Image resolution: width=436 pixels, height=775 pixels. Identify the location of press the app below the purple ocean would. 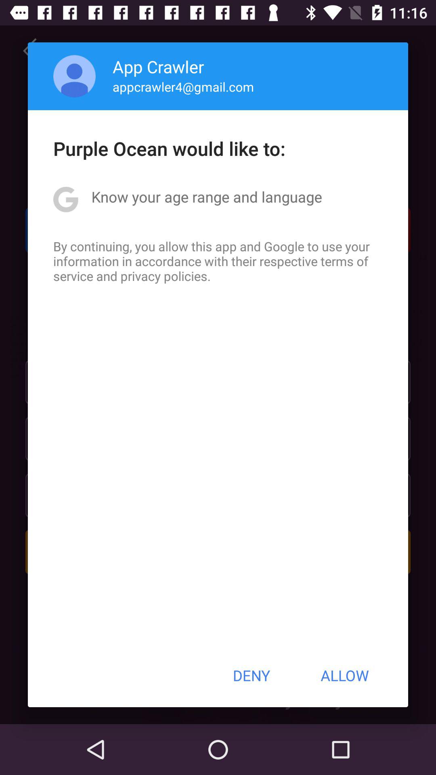
(207, 197).